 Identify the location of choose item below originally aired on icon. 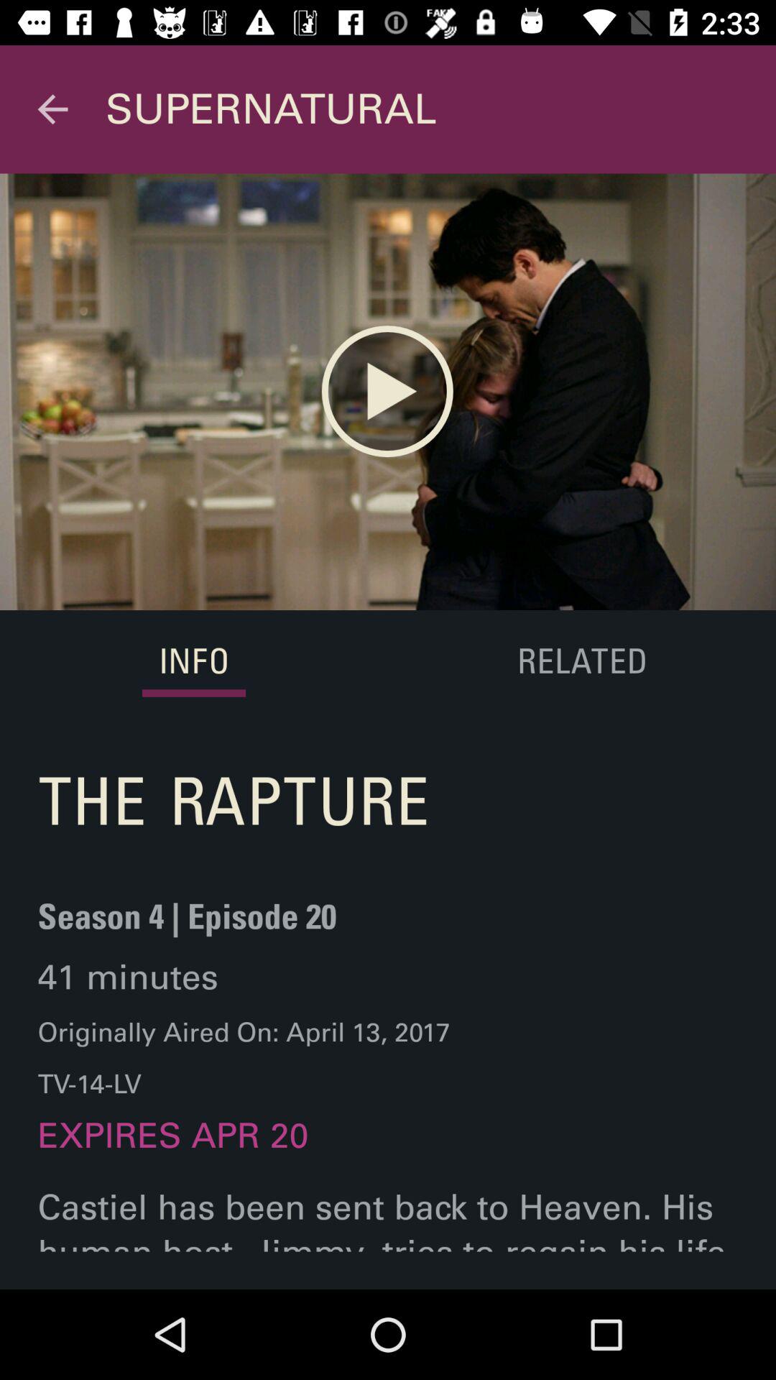
(172, 1150).